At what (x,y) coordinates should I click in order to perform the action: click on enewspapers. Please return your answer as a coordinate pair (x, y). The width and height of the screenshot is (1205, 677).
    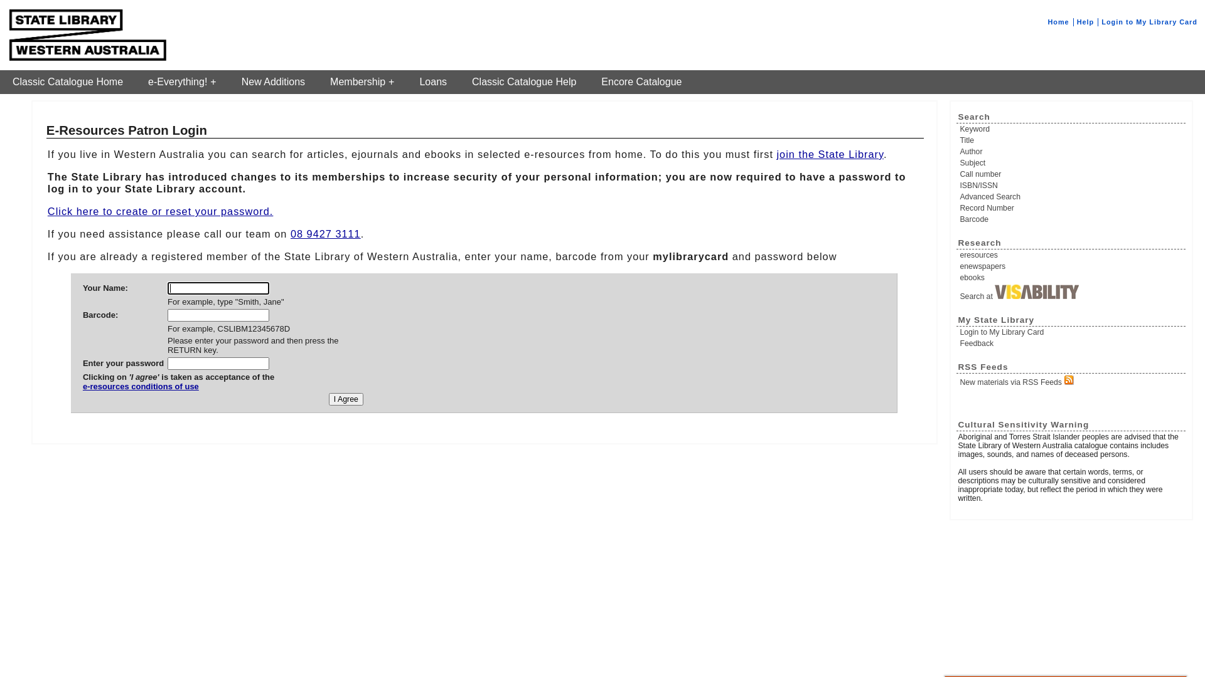
    Looking at the image, I should click on (1072, 266).